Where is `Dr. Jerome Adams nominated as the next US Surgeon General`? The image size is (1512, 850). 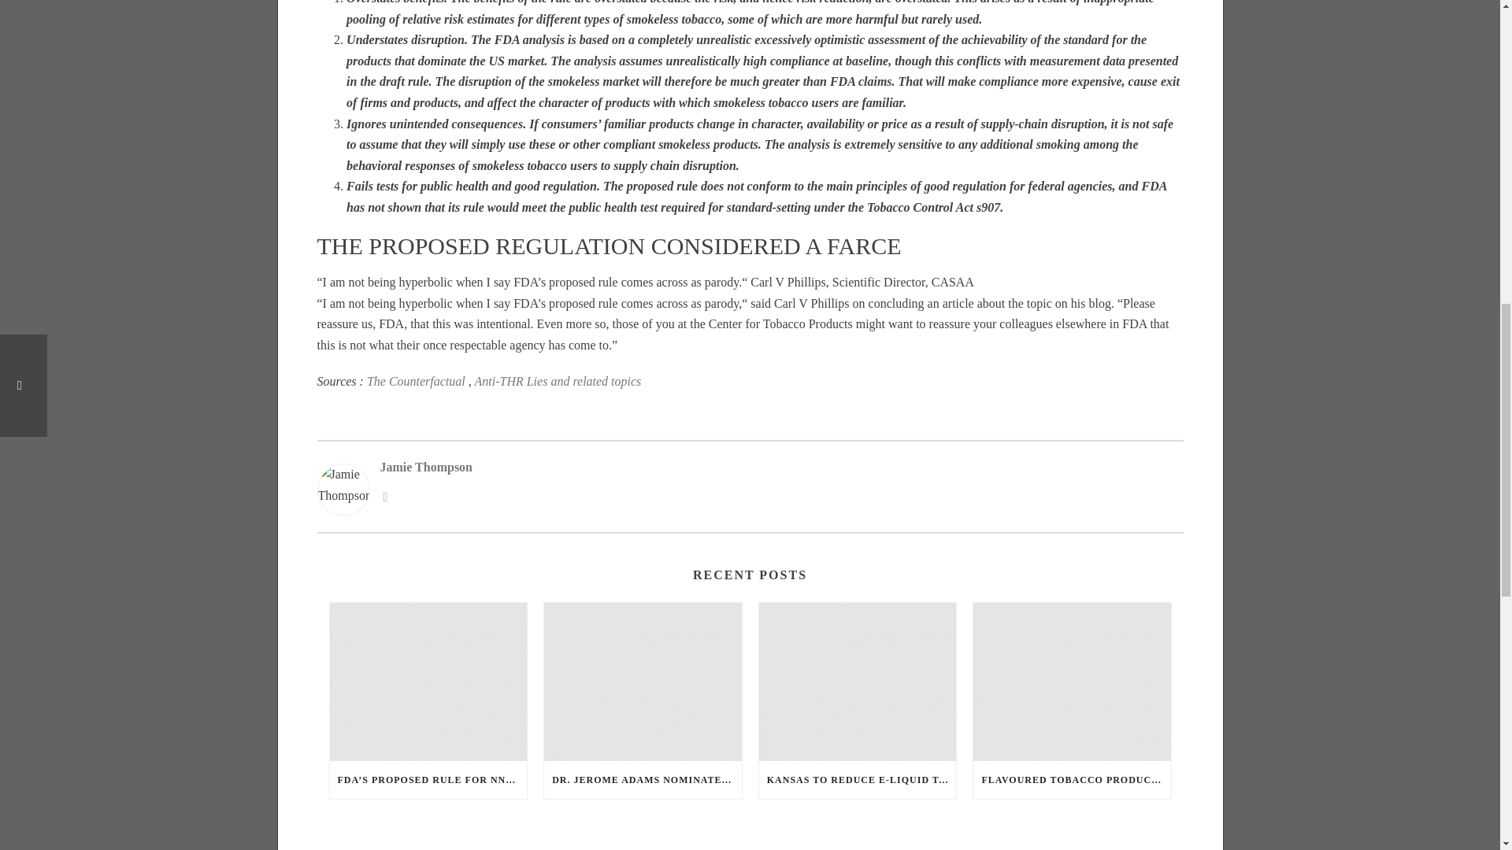 Dr. Jerome Adams nominated as the next US Surgeon General is located at coordinates (643, 682).